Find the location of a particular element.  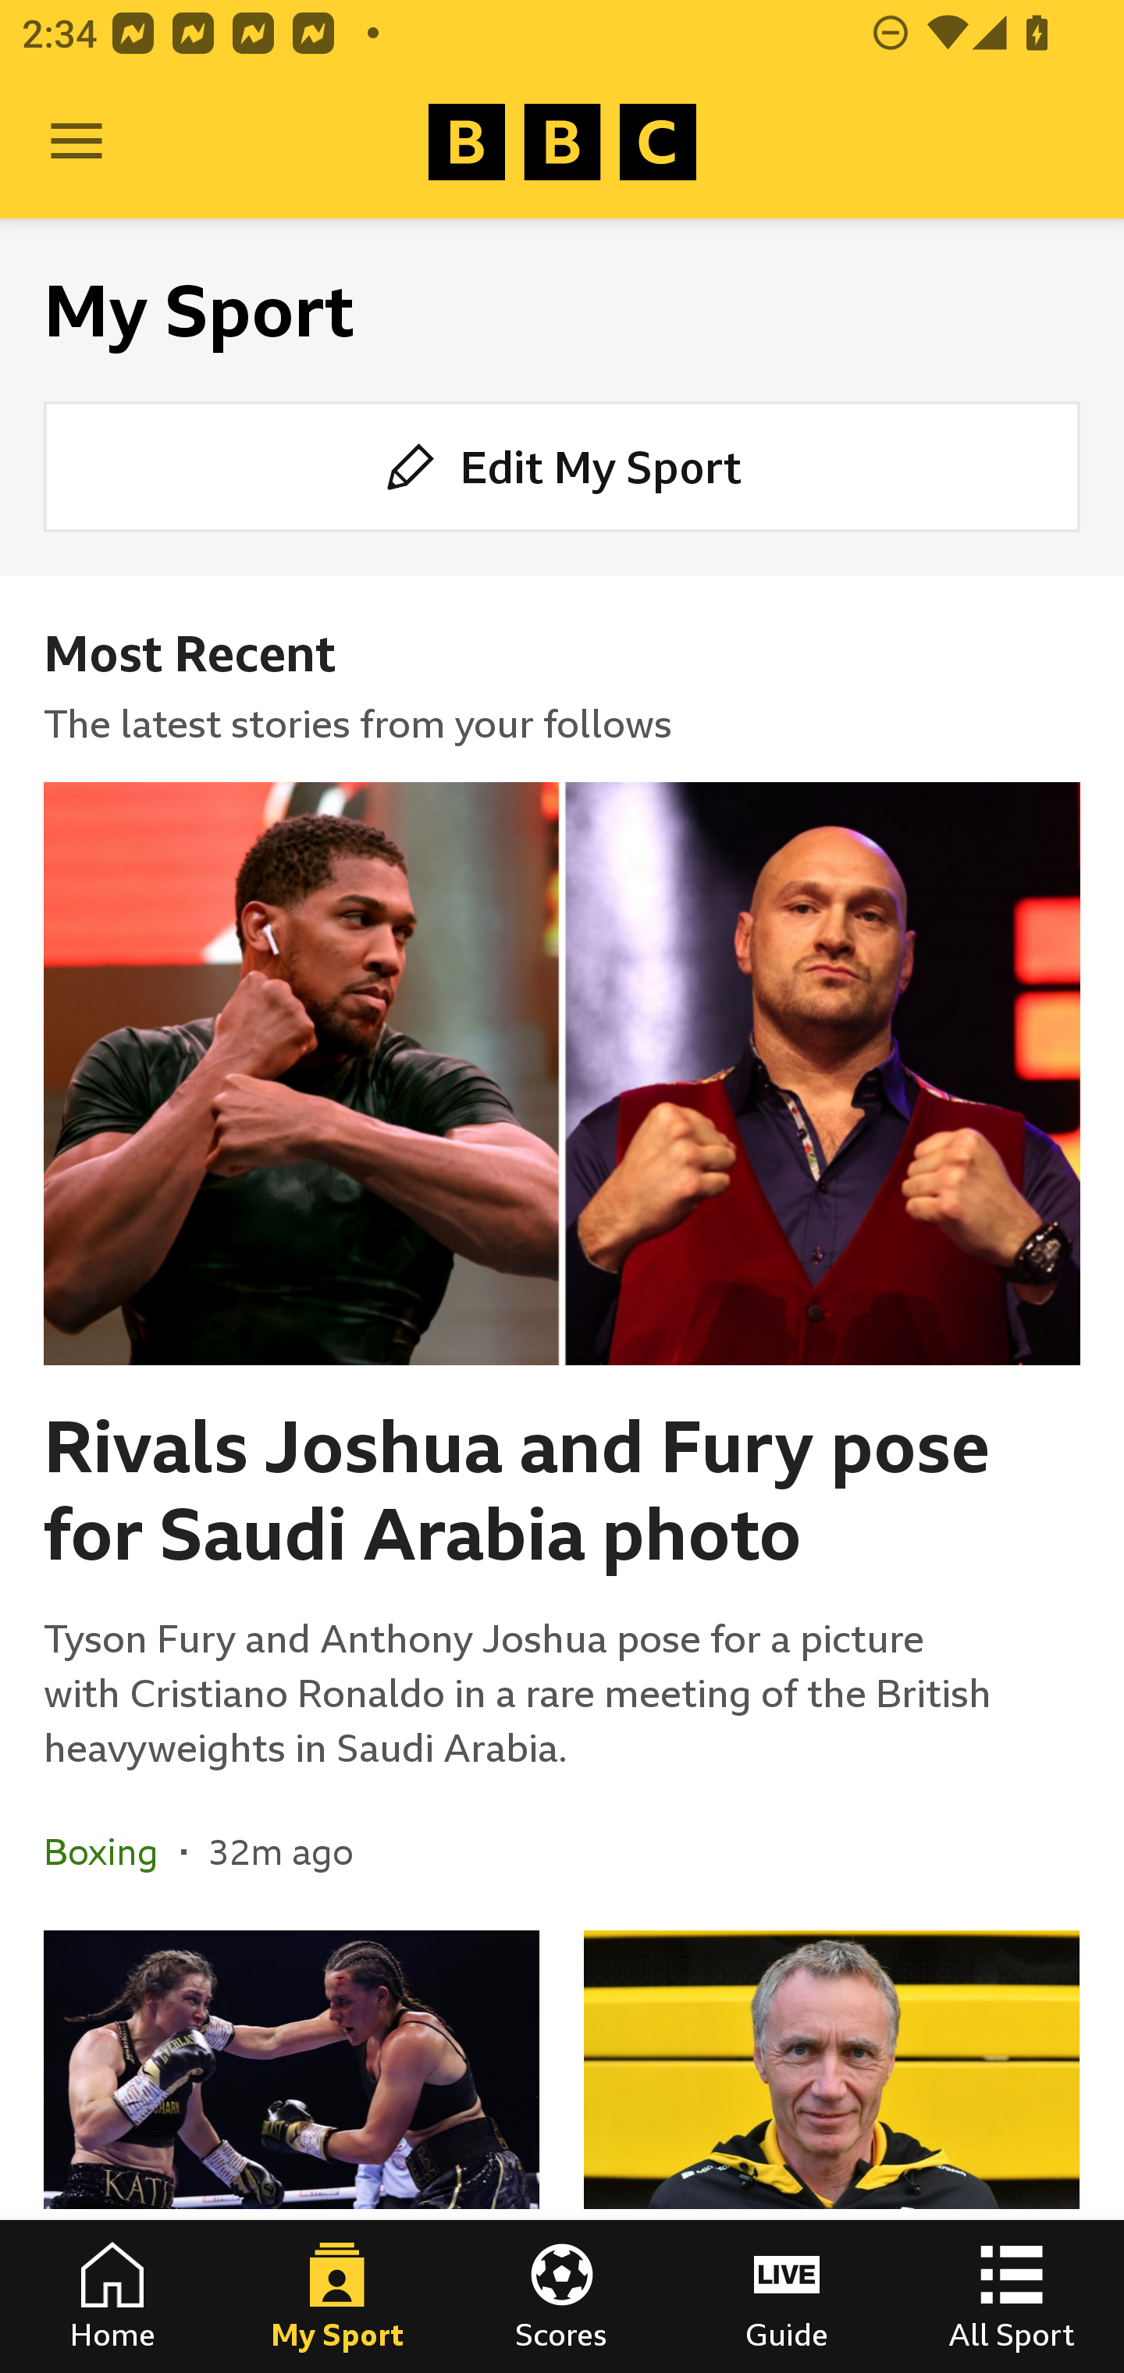

Taylor-Cameron trilogy will happen in 2024 - Hearn is located at coordinates (292, 2151).